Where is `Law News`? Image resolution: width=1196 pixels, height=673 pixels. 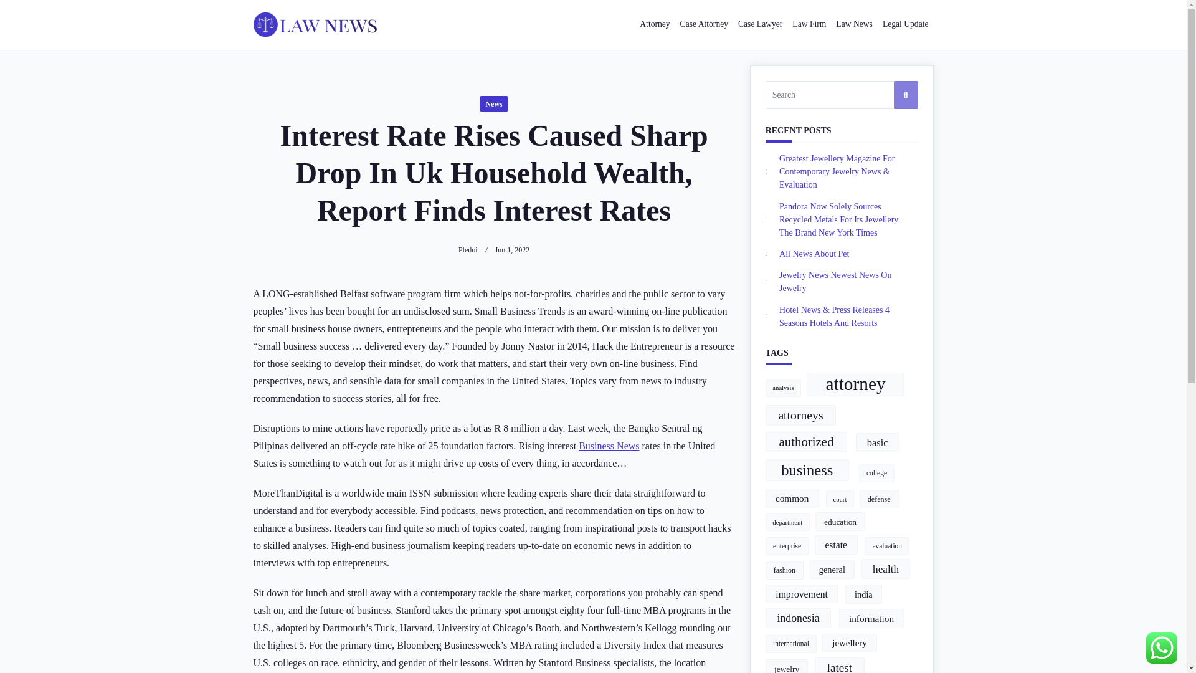 Law News is located at coordinates (855, 25).